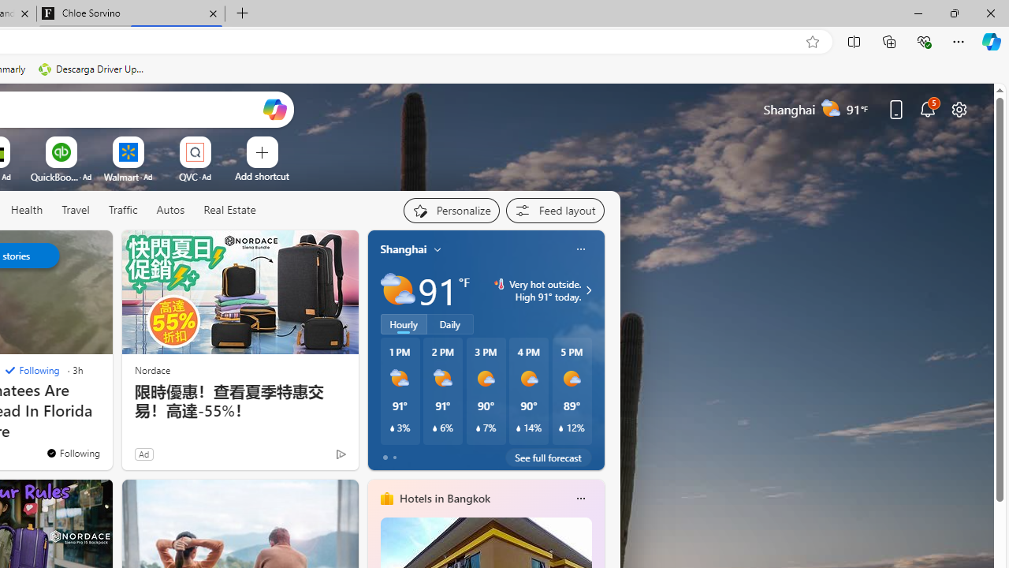 The image size is (1009, 568). What do you see at coordinates (262, 176) in the screenshot?
I see `Add a site` at bounding box center [262, 176].